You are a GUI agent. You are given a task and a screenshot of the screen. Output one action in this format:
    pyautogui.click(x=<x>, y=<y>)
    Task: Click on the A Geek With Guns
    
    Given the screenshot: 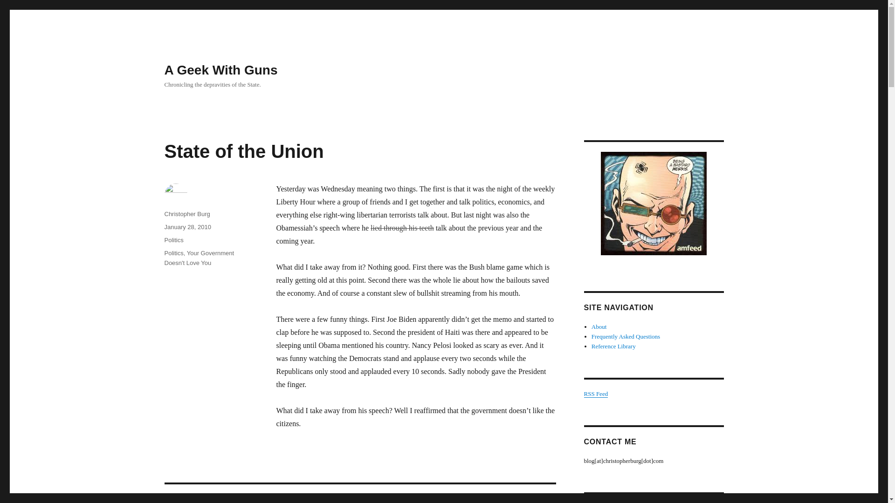 What is the action you would take?
    pyautogui.click(x=595, y=394)
    